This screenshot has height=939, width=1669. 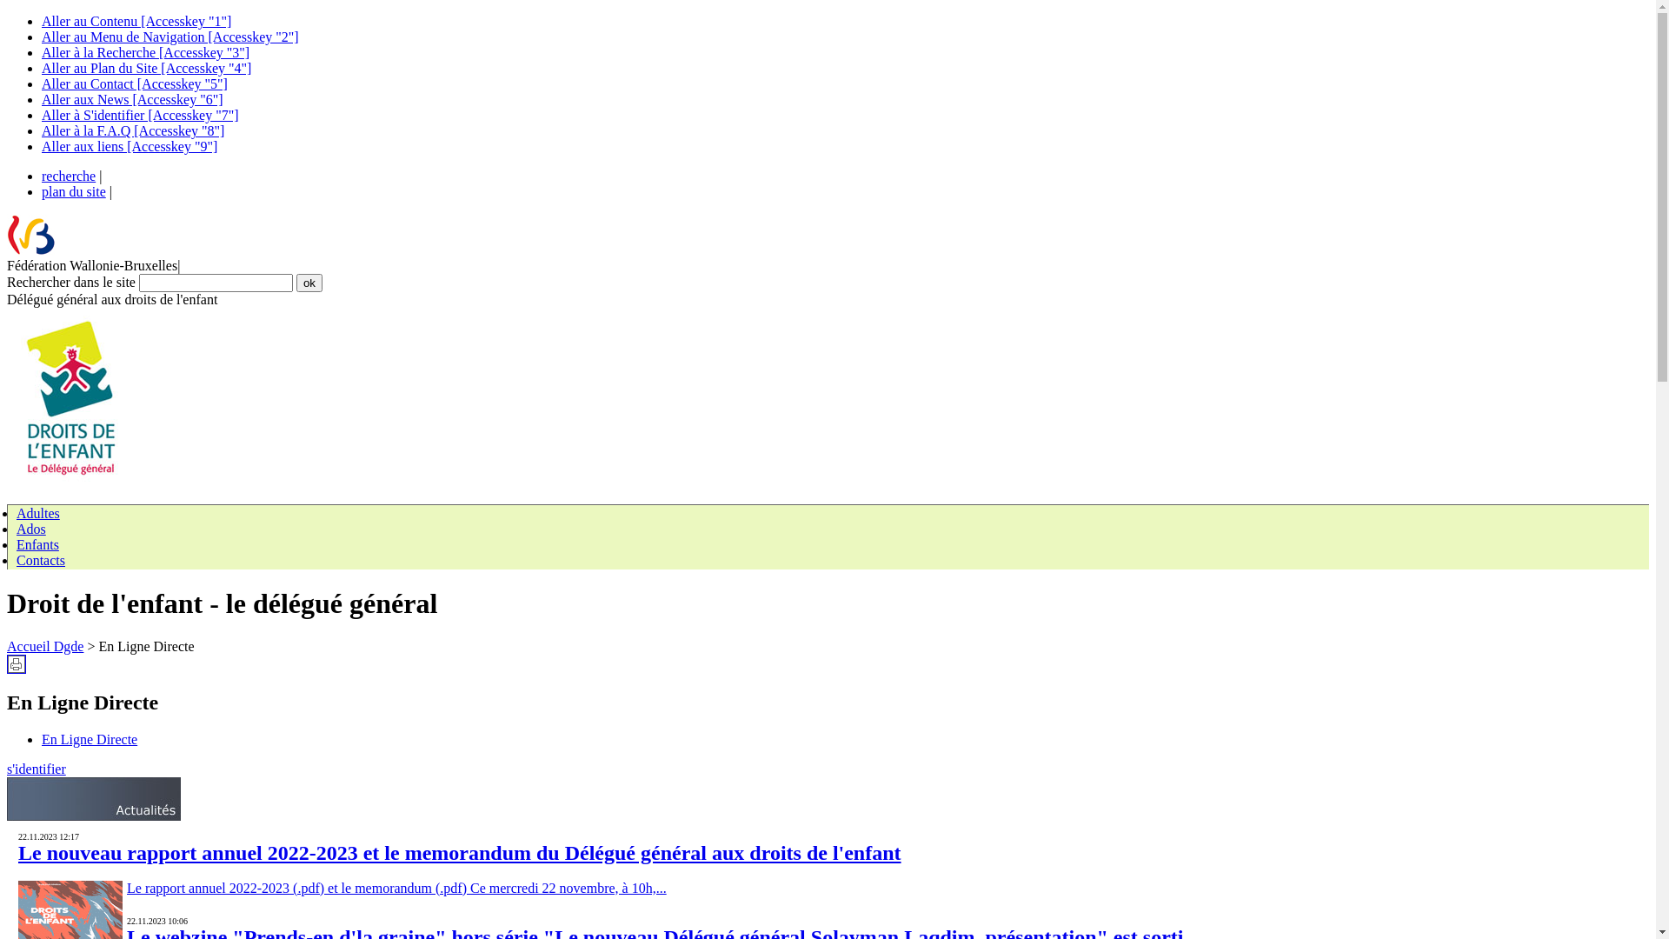 What do you see at coordinates (135, 83) in the screenshot?
I see `Aller au Contact [Accesskey "5"]` at bounding box center [135, 83].